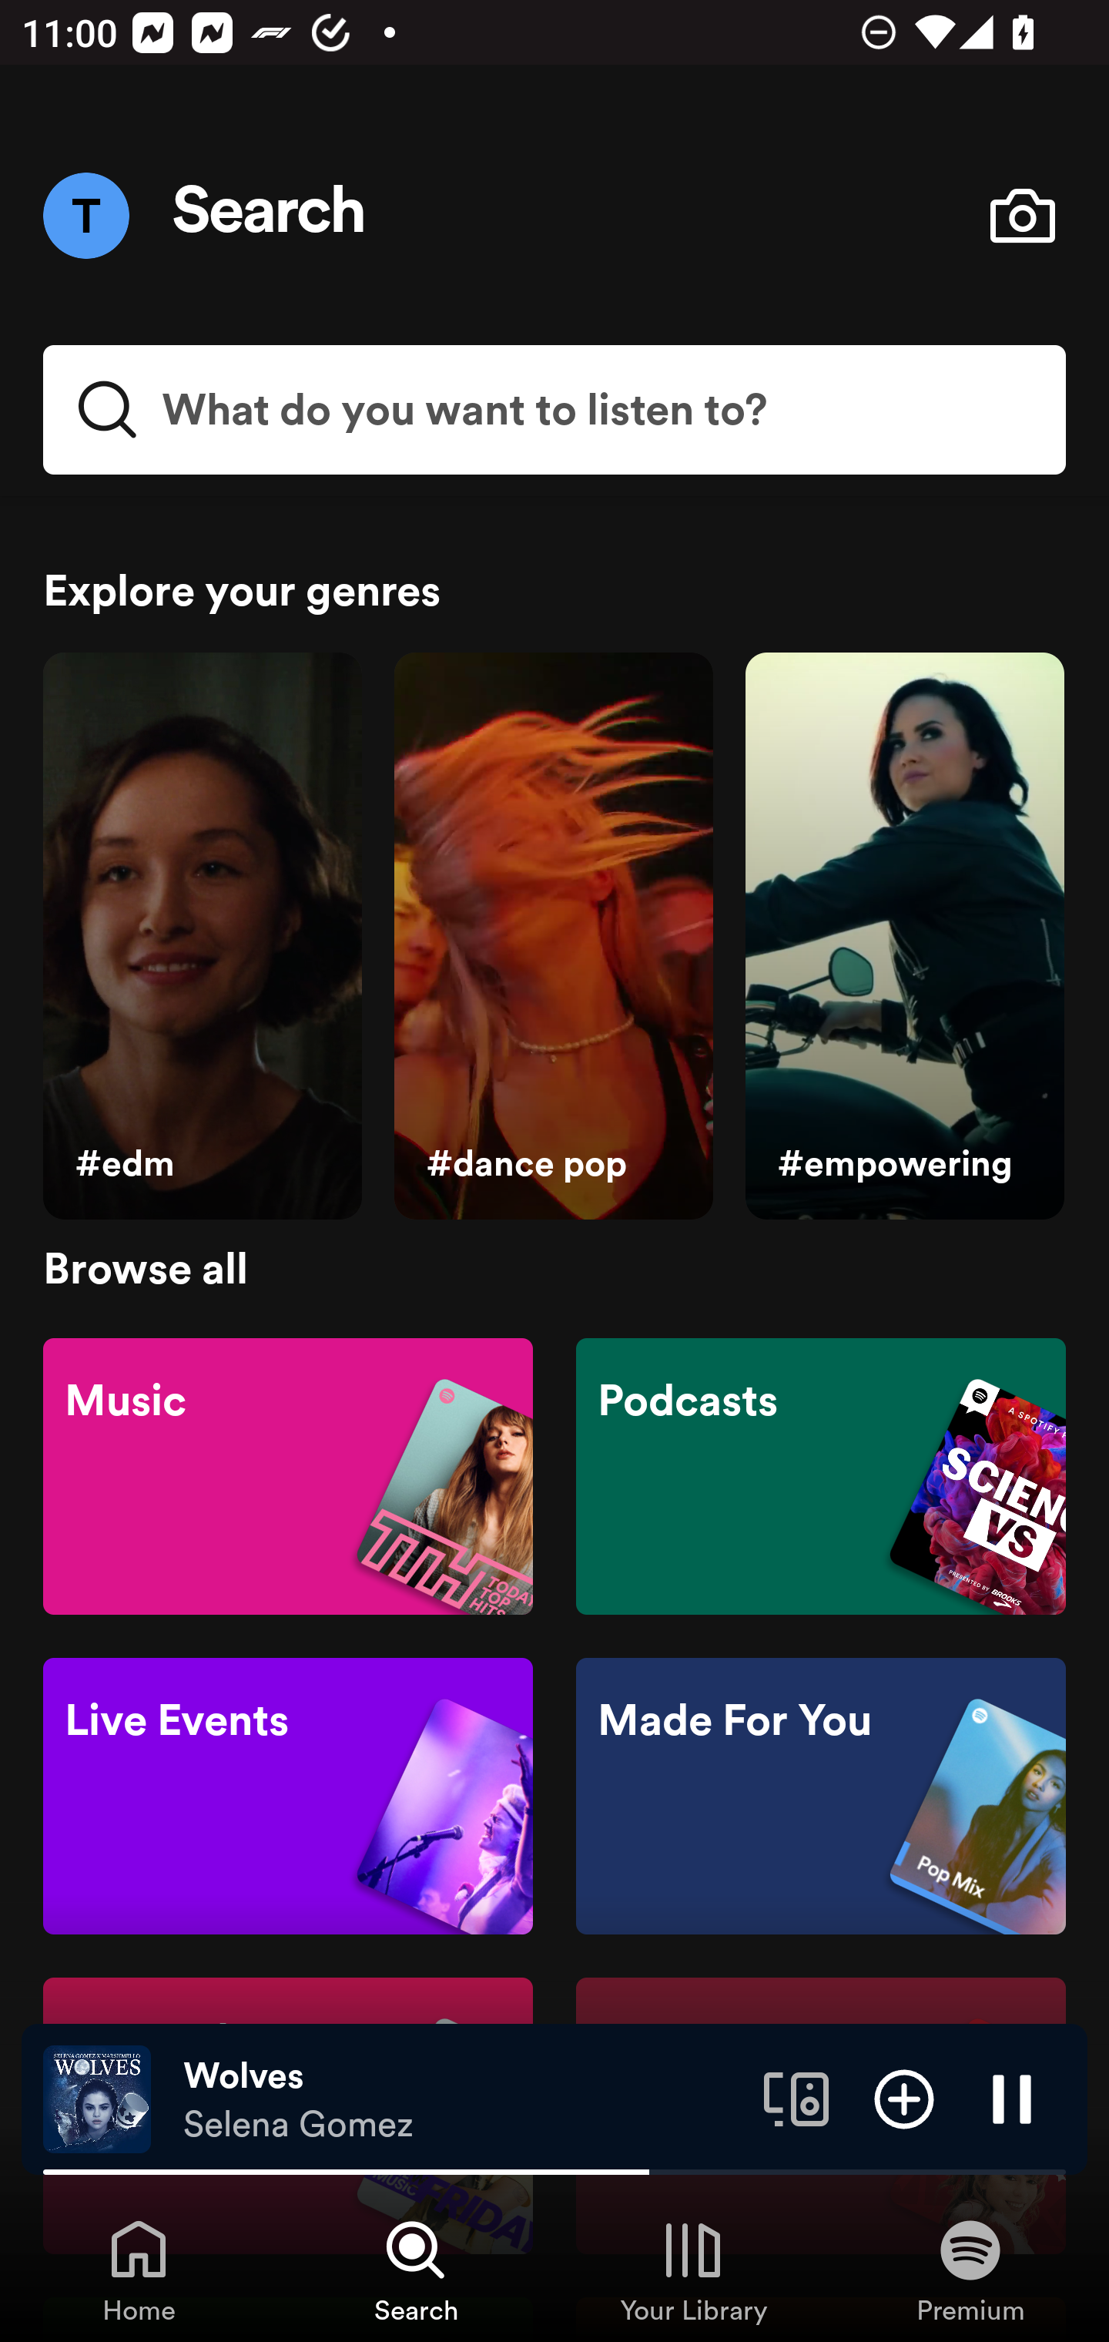 The width and height of the screenshot is (1109, 2342). Describe the element at coordinates (288, 1797) in the screenshot. I see `Live Events` at that location.